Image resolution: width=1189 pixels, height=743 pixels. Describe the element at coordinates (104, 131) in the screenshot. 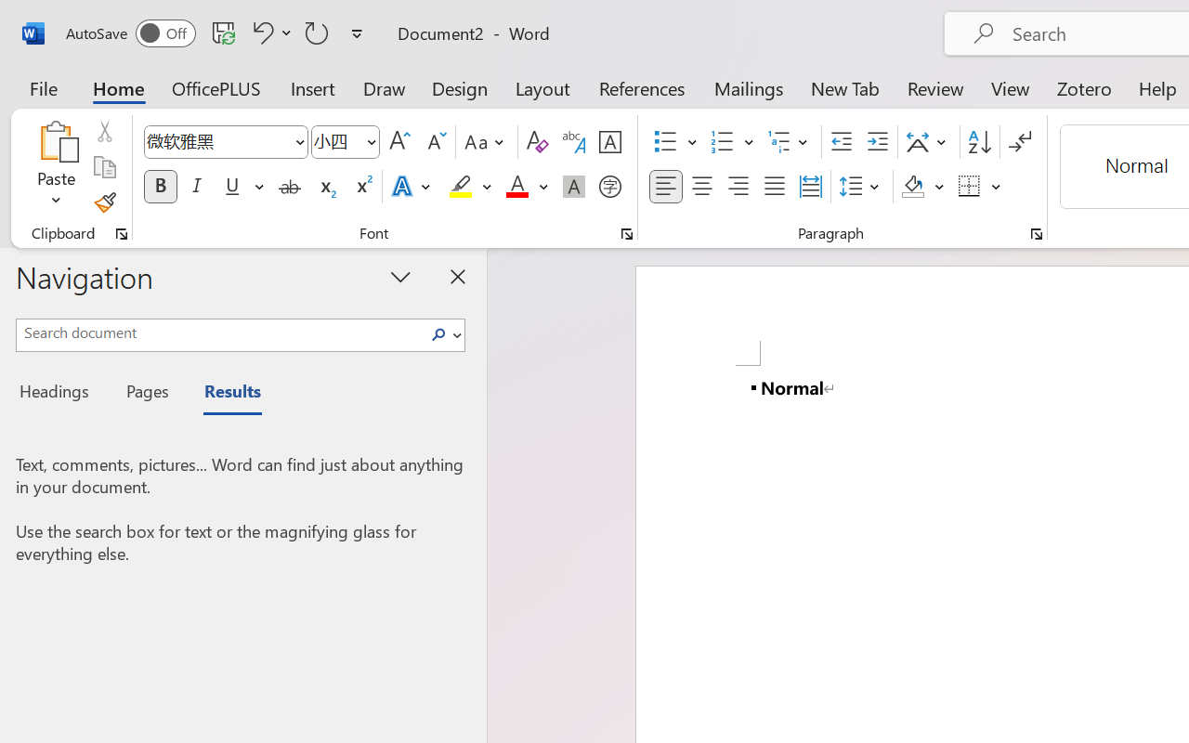

I see `Cut` at that location.